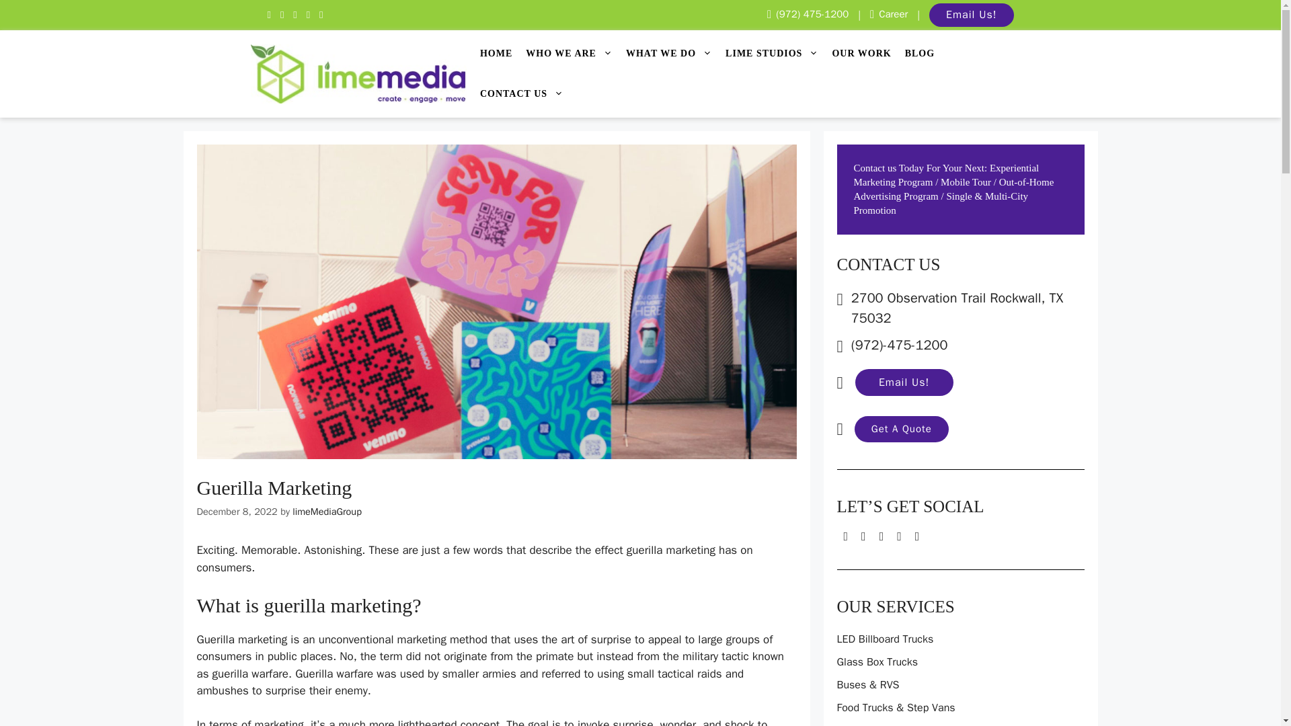  Describe the element at coordinates (889, 14) in the screenshot. I see `Career` at that location.